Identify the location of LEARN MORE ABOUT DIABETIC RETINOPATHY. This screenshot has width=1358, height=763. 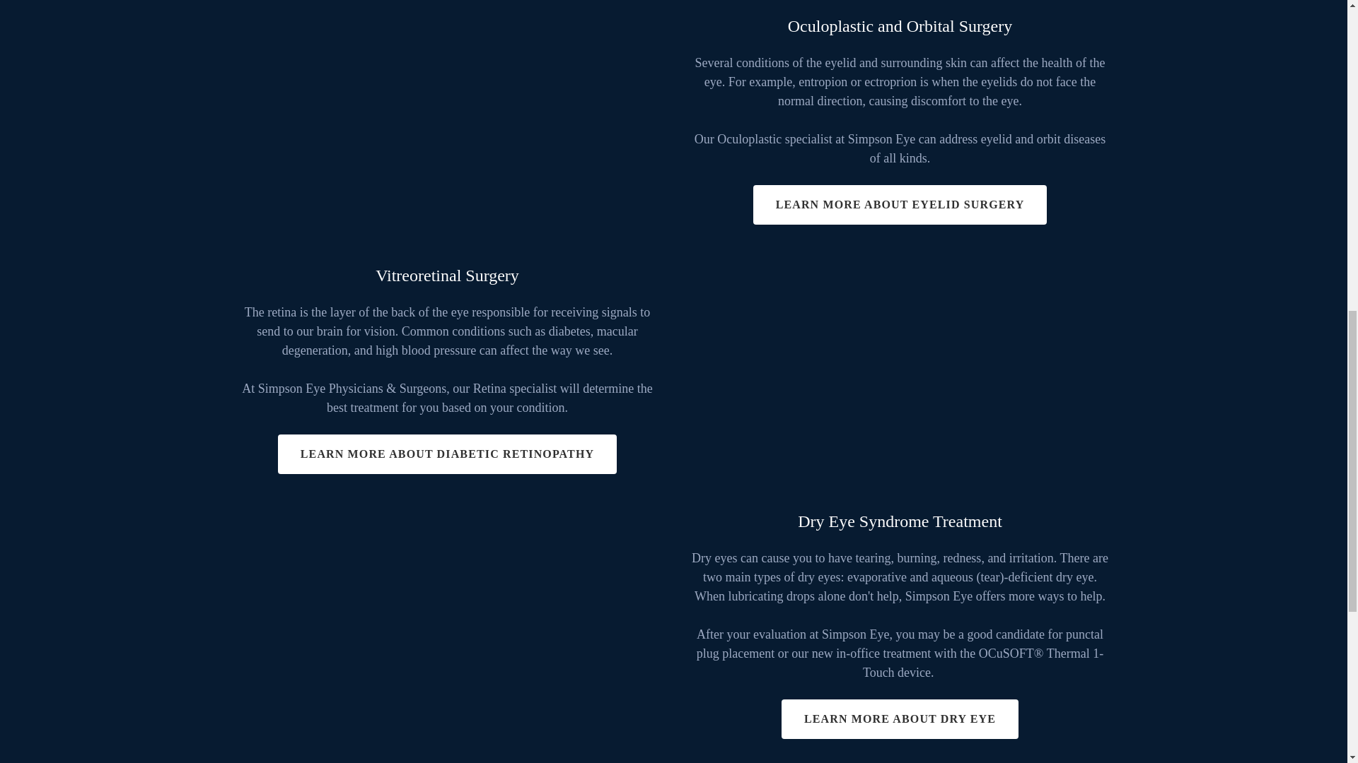
(447, 454).